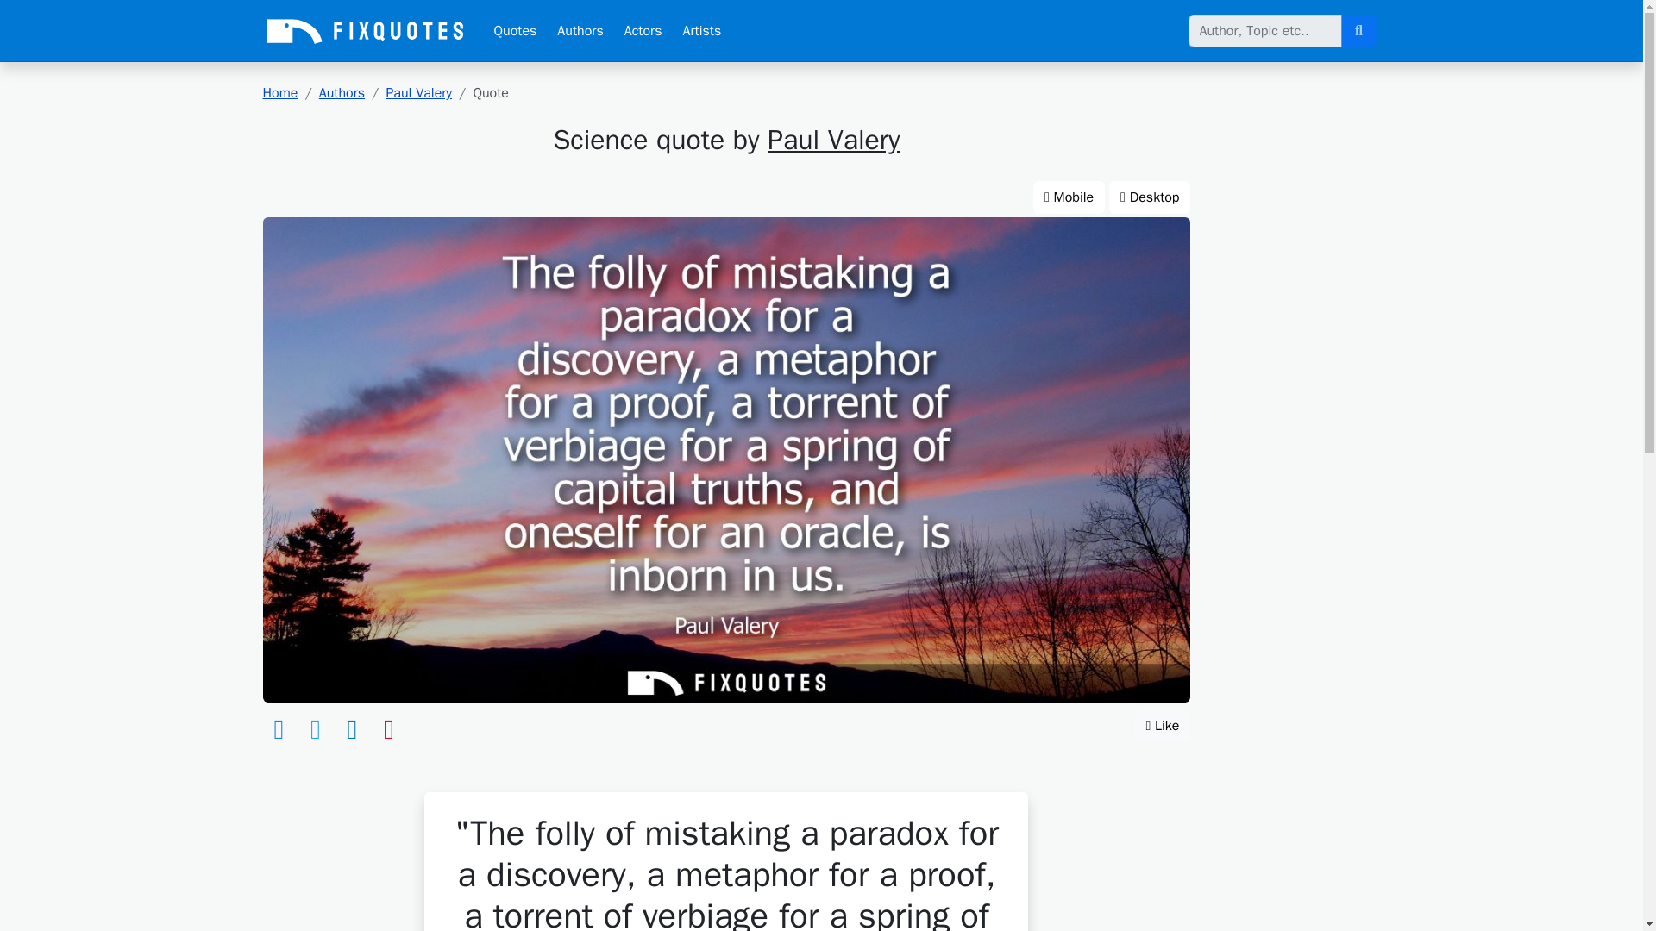 The image size is (1656, 931). Describe the element at coordinates (342, 93) in the screenshot. I see `Authors` at that location.